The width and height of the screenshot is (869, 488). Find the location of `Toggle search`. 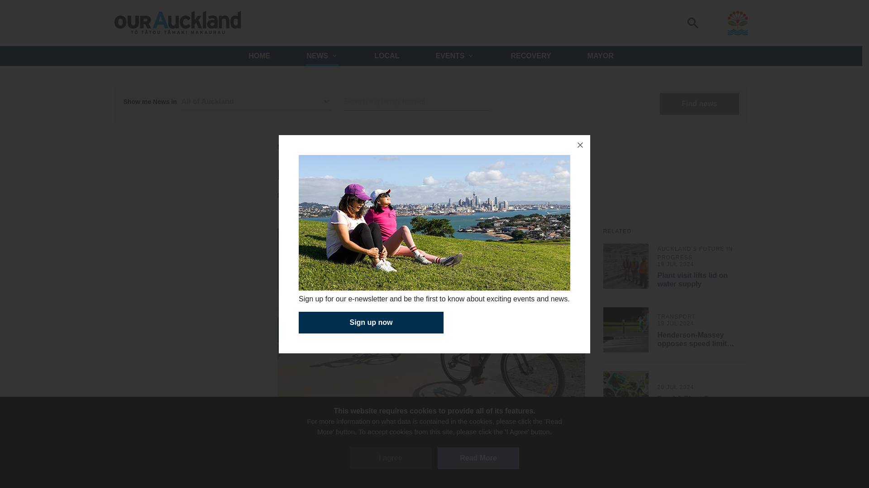

Toggle search is located at coordinates (692, 23).